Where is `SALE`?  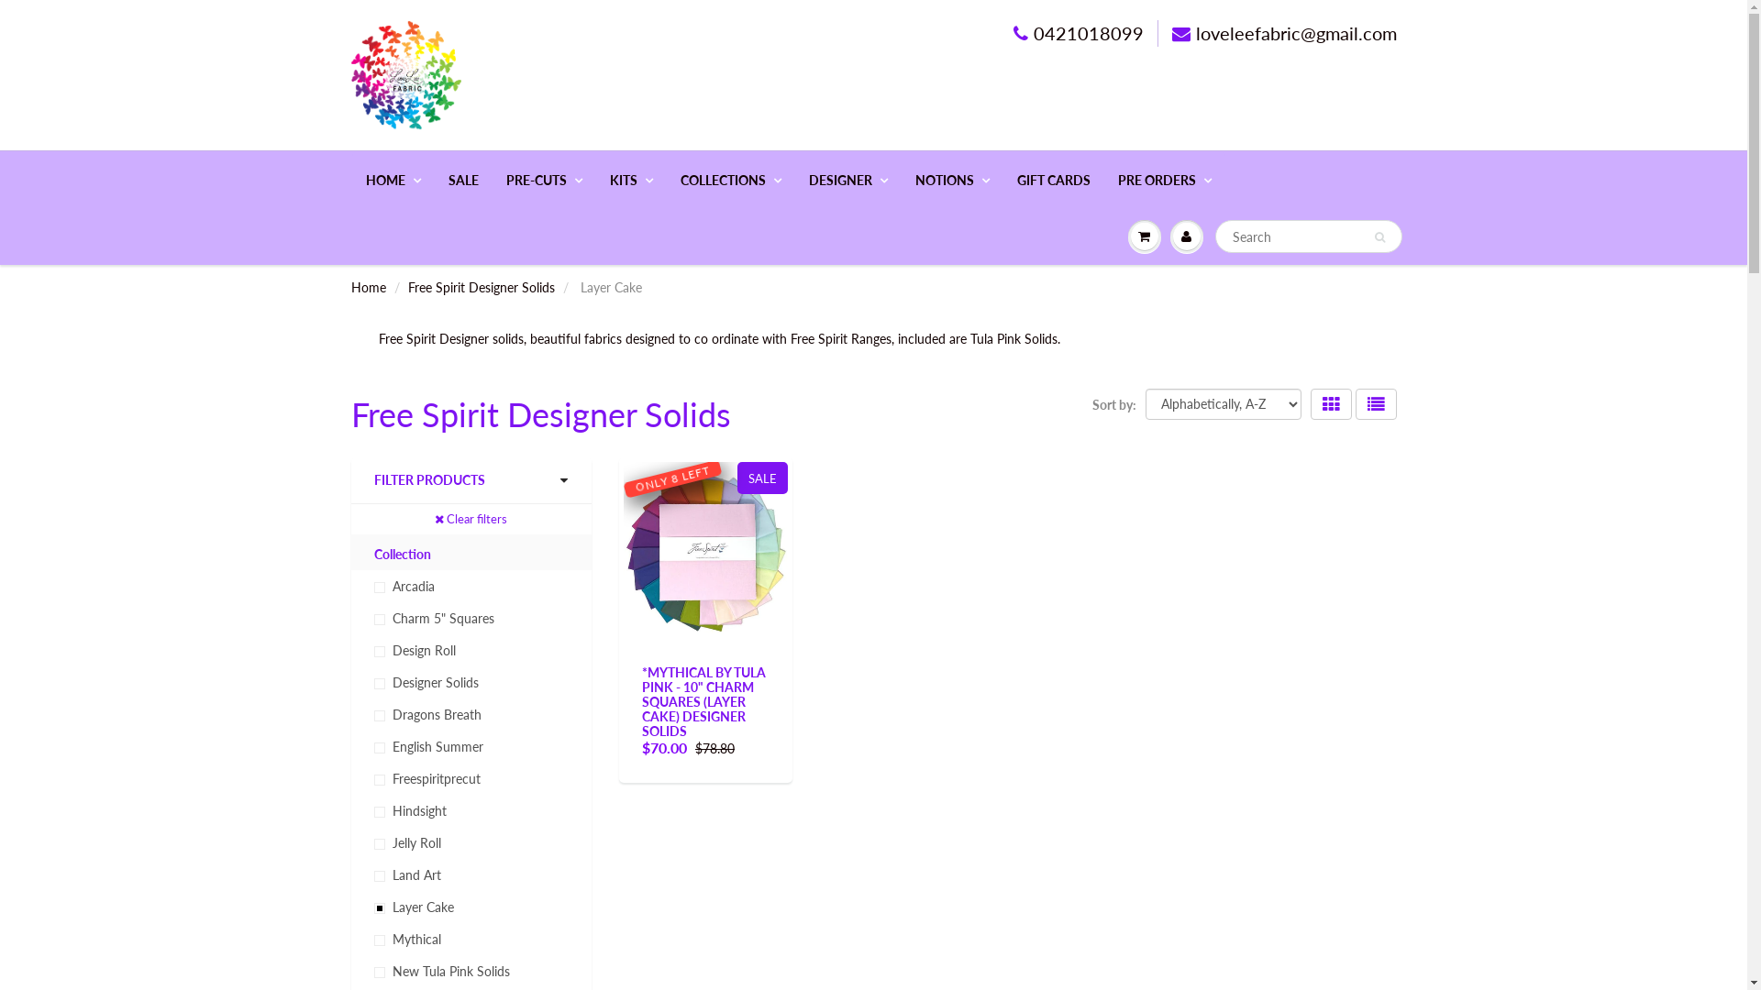
SALE is located at coordinates (464, 181).